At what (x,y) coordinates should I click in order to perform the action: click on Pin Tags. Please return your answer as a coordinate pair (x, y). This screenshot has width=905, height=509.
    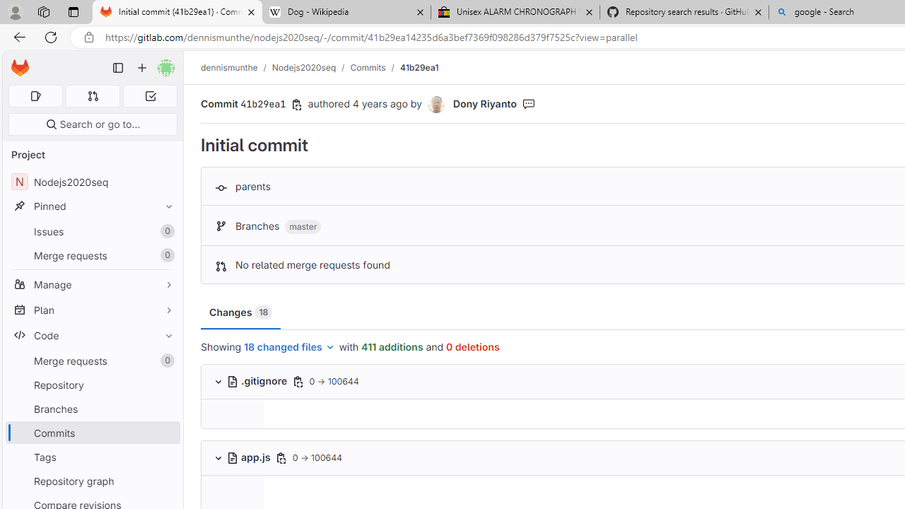
    Looking at the image, I should click on (165, 457).